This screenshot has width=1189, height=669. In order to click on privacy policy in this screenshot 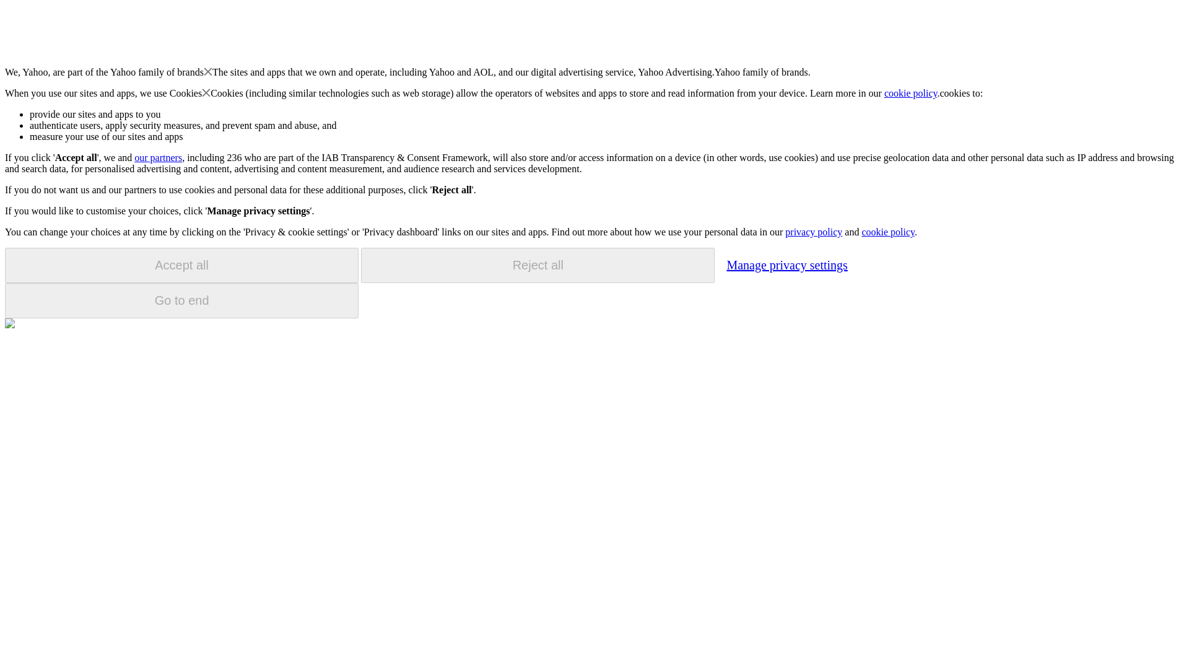, I will do `click(813, 232)`.